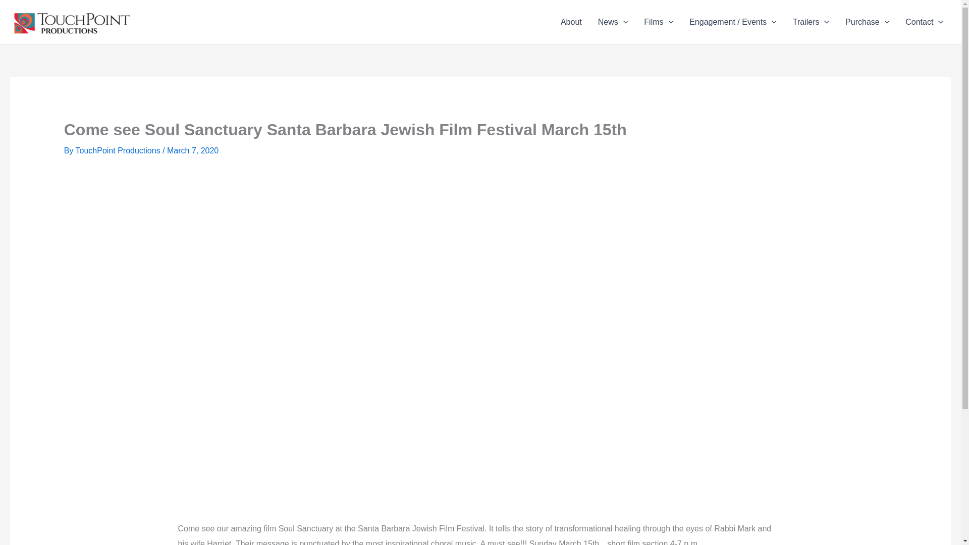 This screenshot has height=545, width=969. I want to click on View all posts by TouchPoint Productions, so click(119, 150).